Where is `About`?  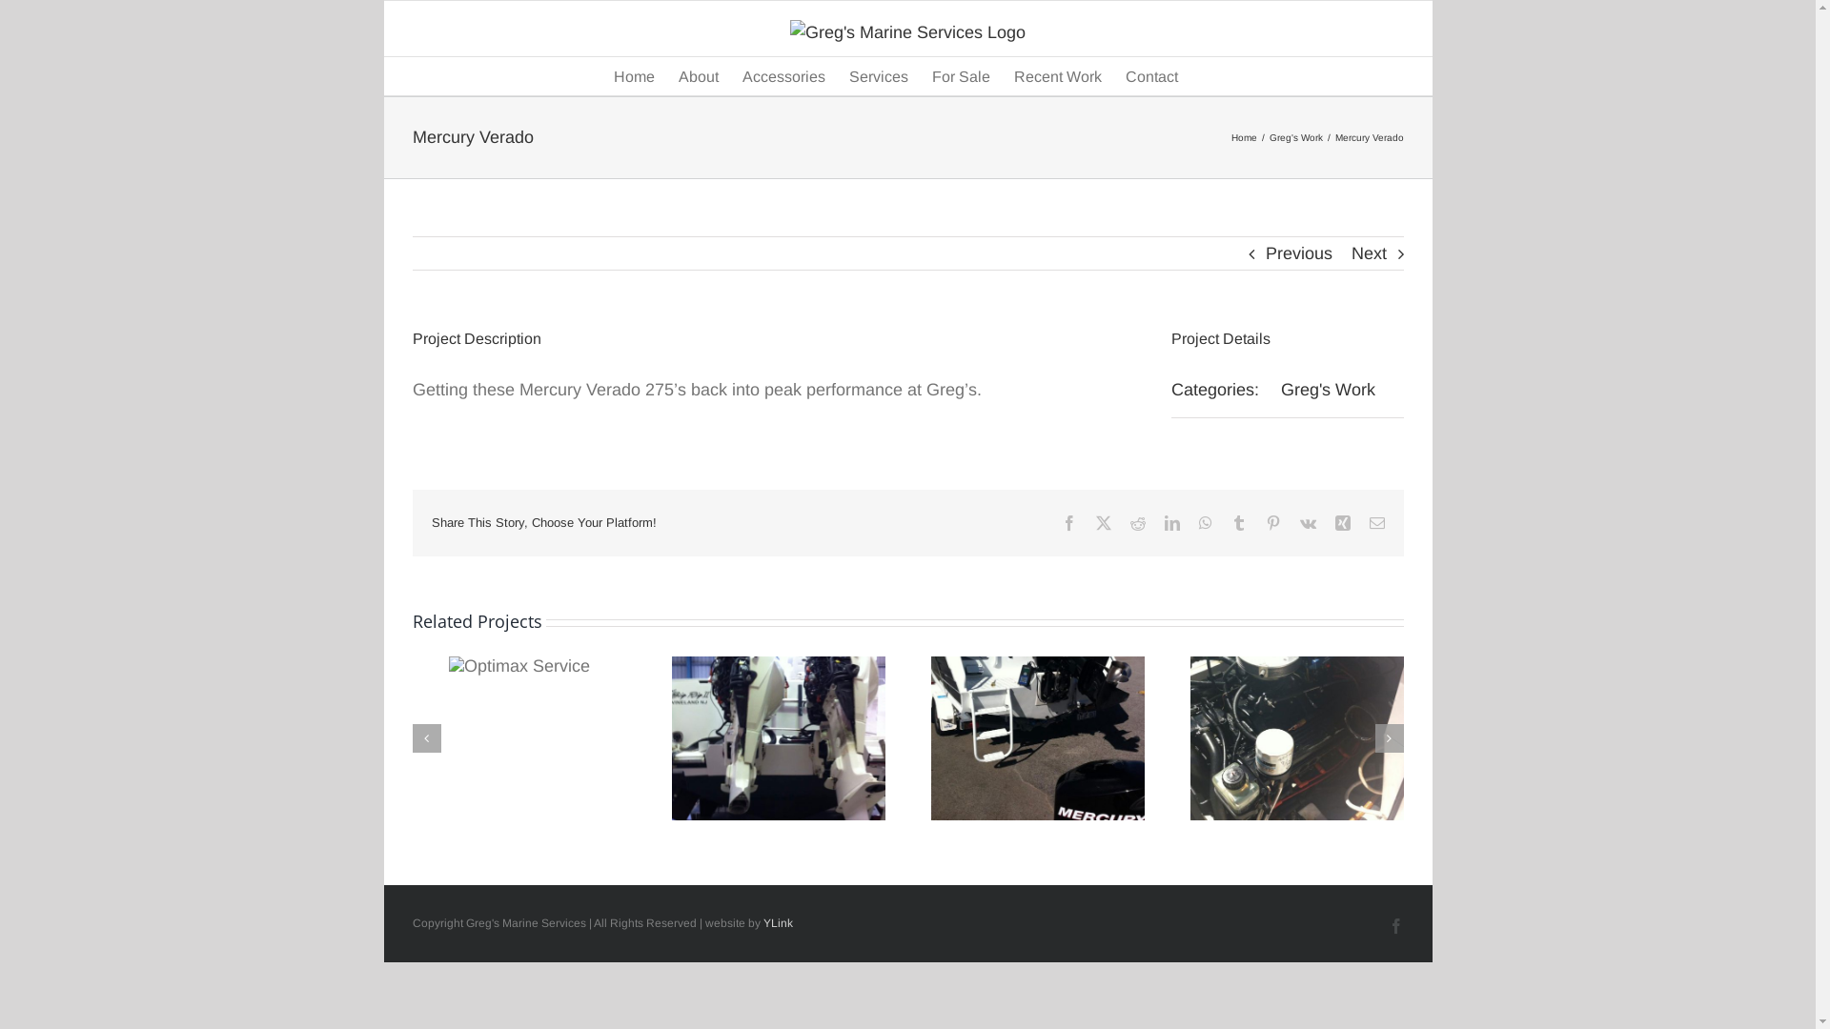 About is located at coordinates (699, 76).